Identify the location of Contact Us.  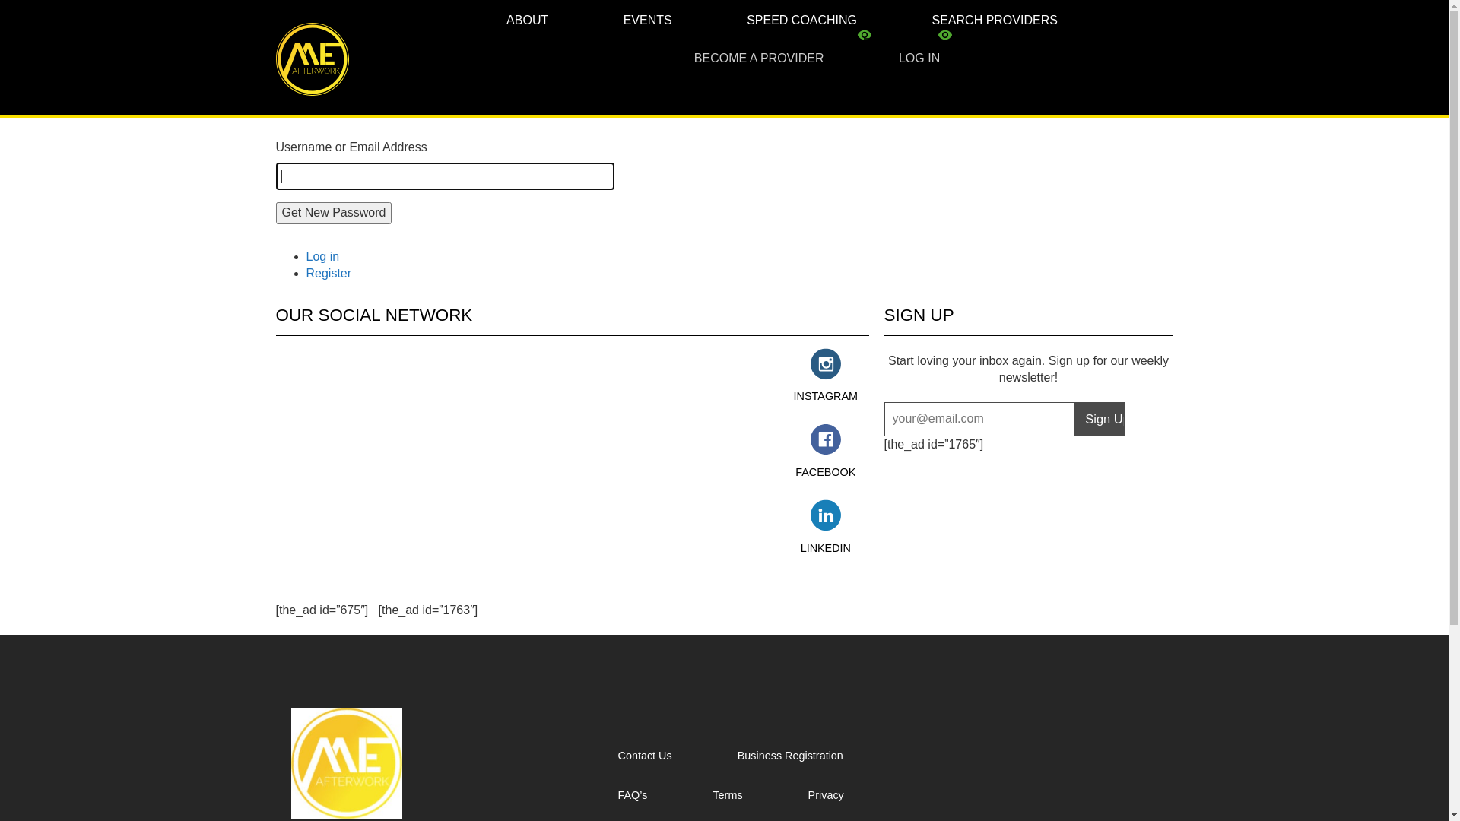
(668, 768).